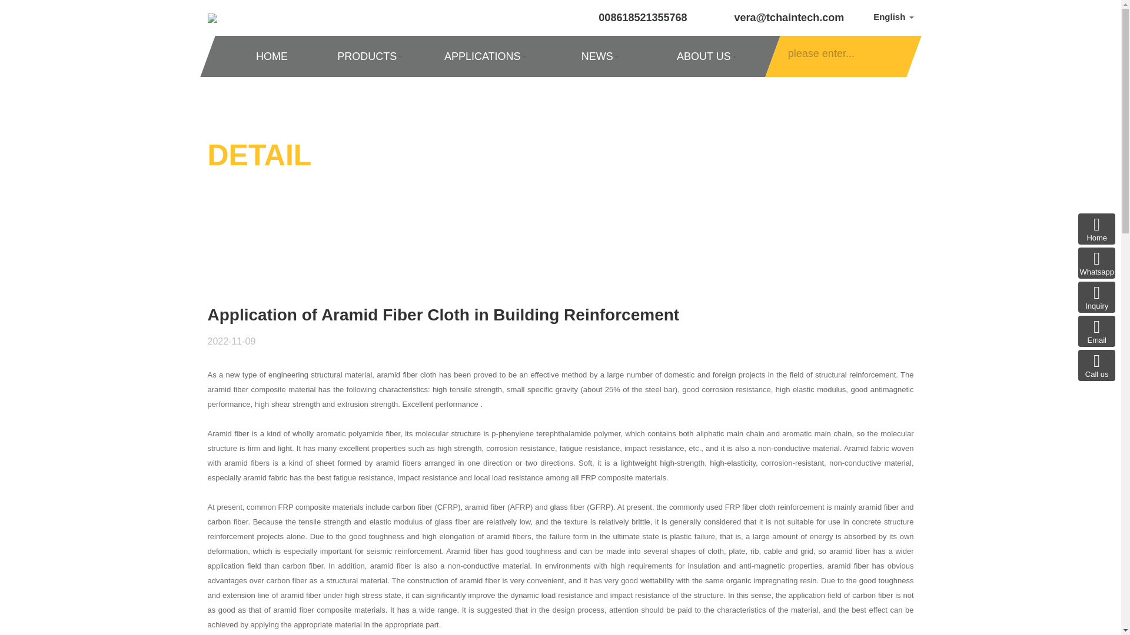 This screenshot has height=635, width=1130. Describe the element at coordinates (1096, 263) in the screenshot. I see `008617717379548` at that location.